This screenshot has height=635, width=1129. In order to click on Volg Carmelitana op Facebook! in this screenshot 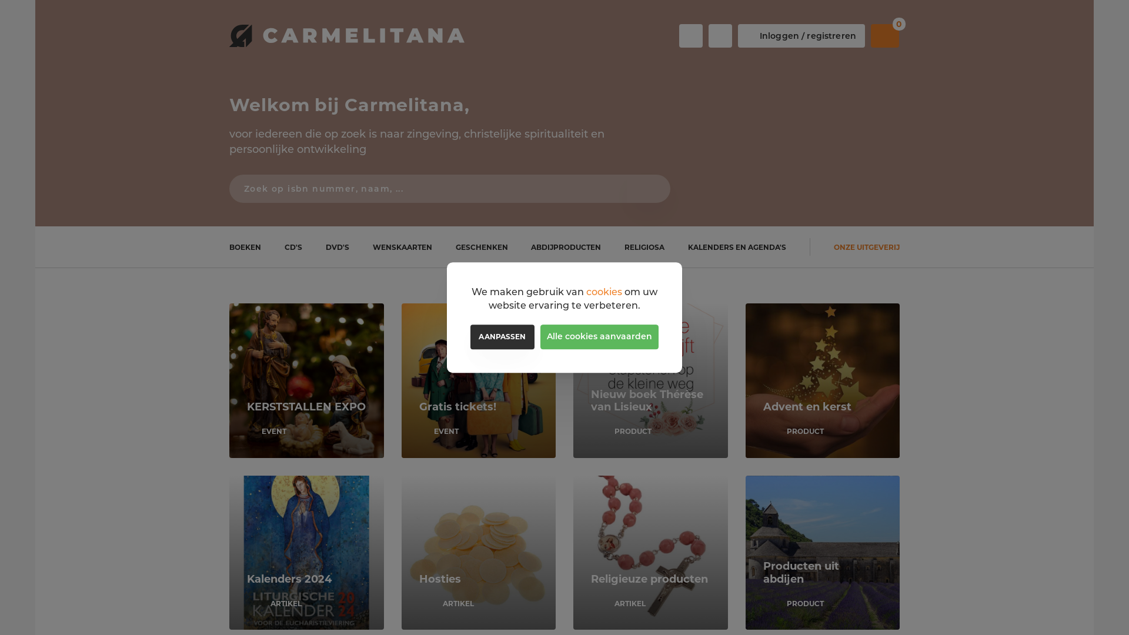, I will do `click(691, 36)`.